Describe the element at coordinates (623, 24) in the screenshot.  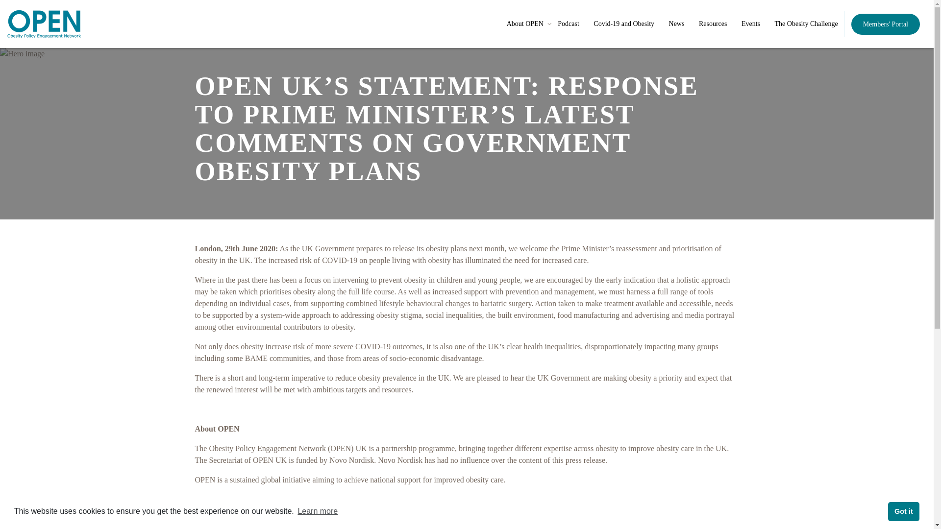
I see `Covid-19 and Obesity` at that location.